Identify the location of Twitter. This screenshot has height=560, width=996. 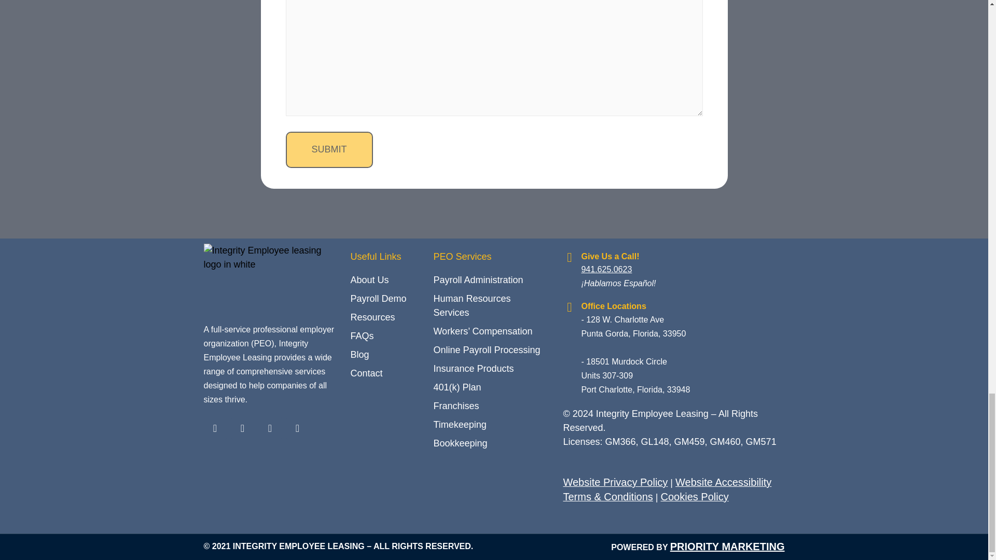
(242, 428).